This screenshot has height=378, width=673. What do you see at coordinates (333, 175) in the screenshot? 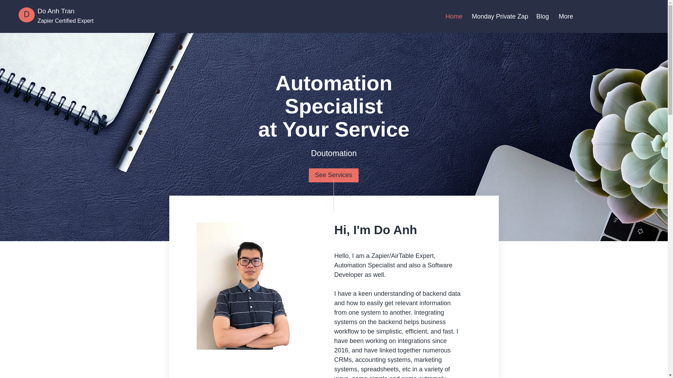
I see `See Services` at bounding box center [333, 175].